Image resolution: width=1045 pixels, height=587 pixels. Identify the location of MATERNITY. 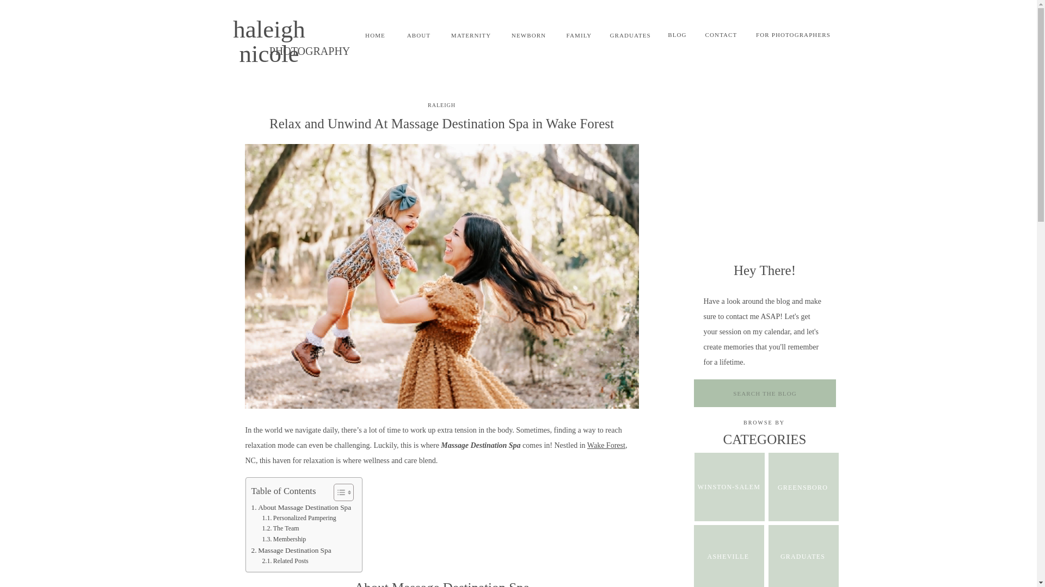
(470, 35).